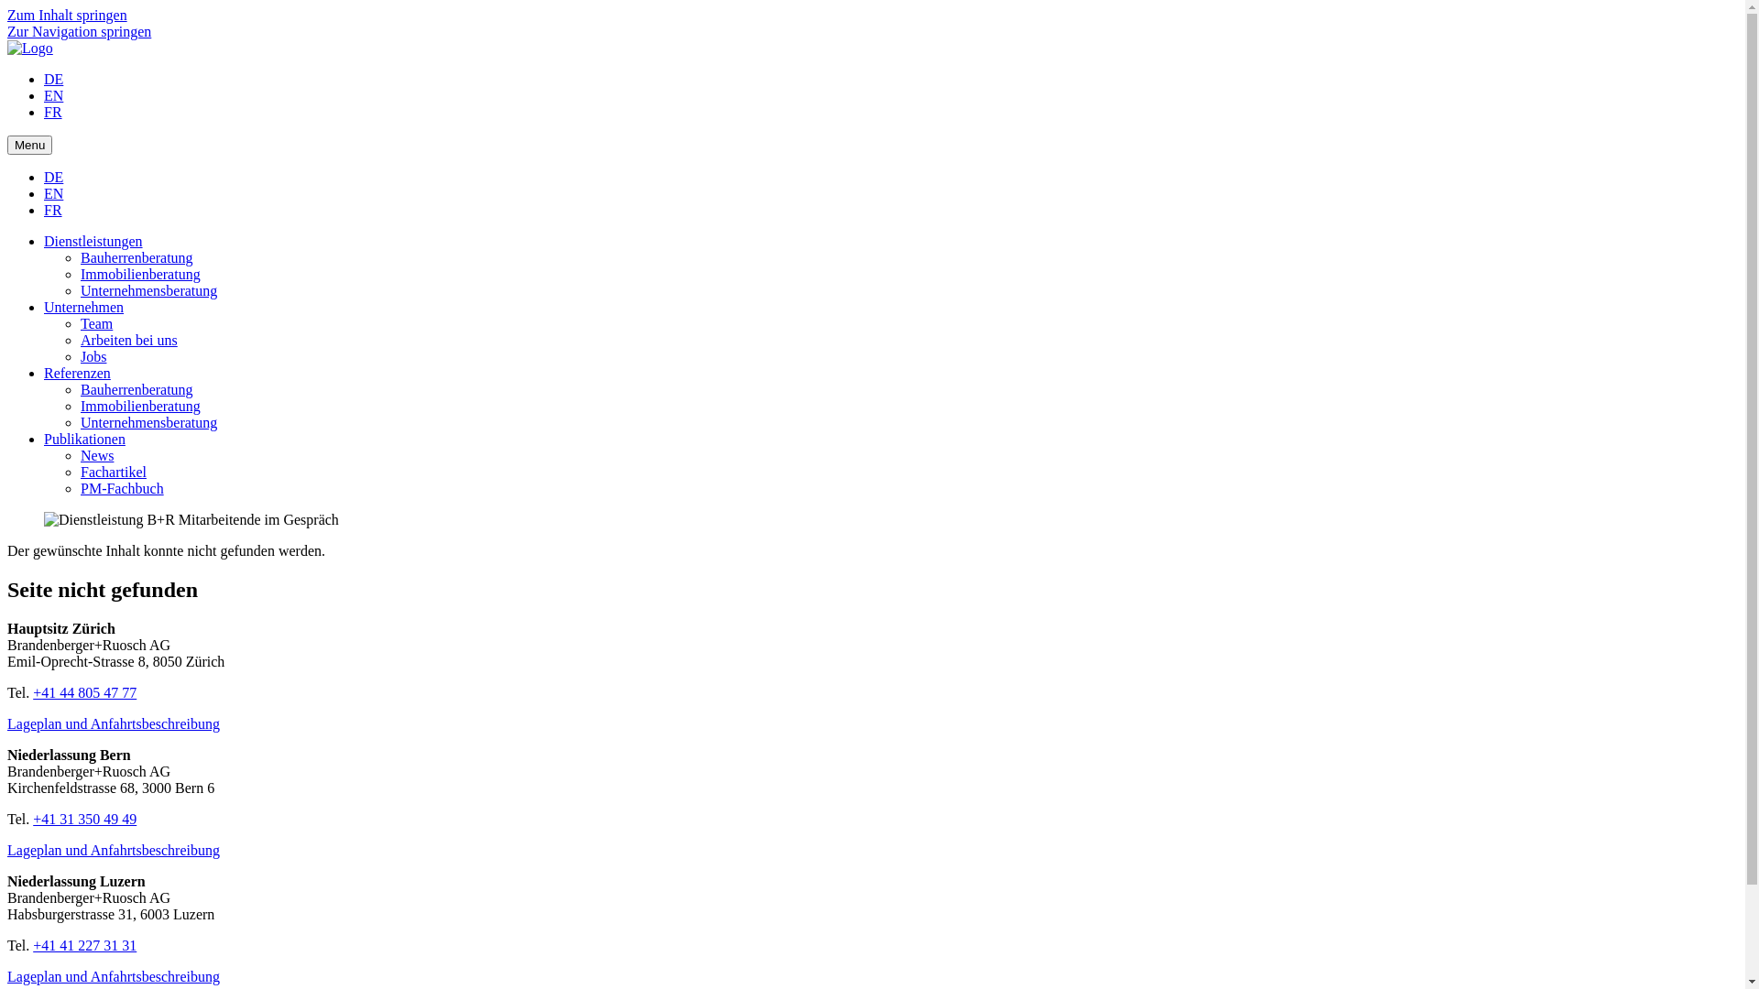 This screenshot has width=1759, height=989. What do you see at coordinates (84, 308) in the screenshot?
I see `Unternehmen` at bounding box center [84, 308].